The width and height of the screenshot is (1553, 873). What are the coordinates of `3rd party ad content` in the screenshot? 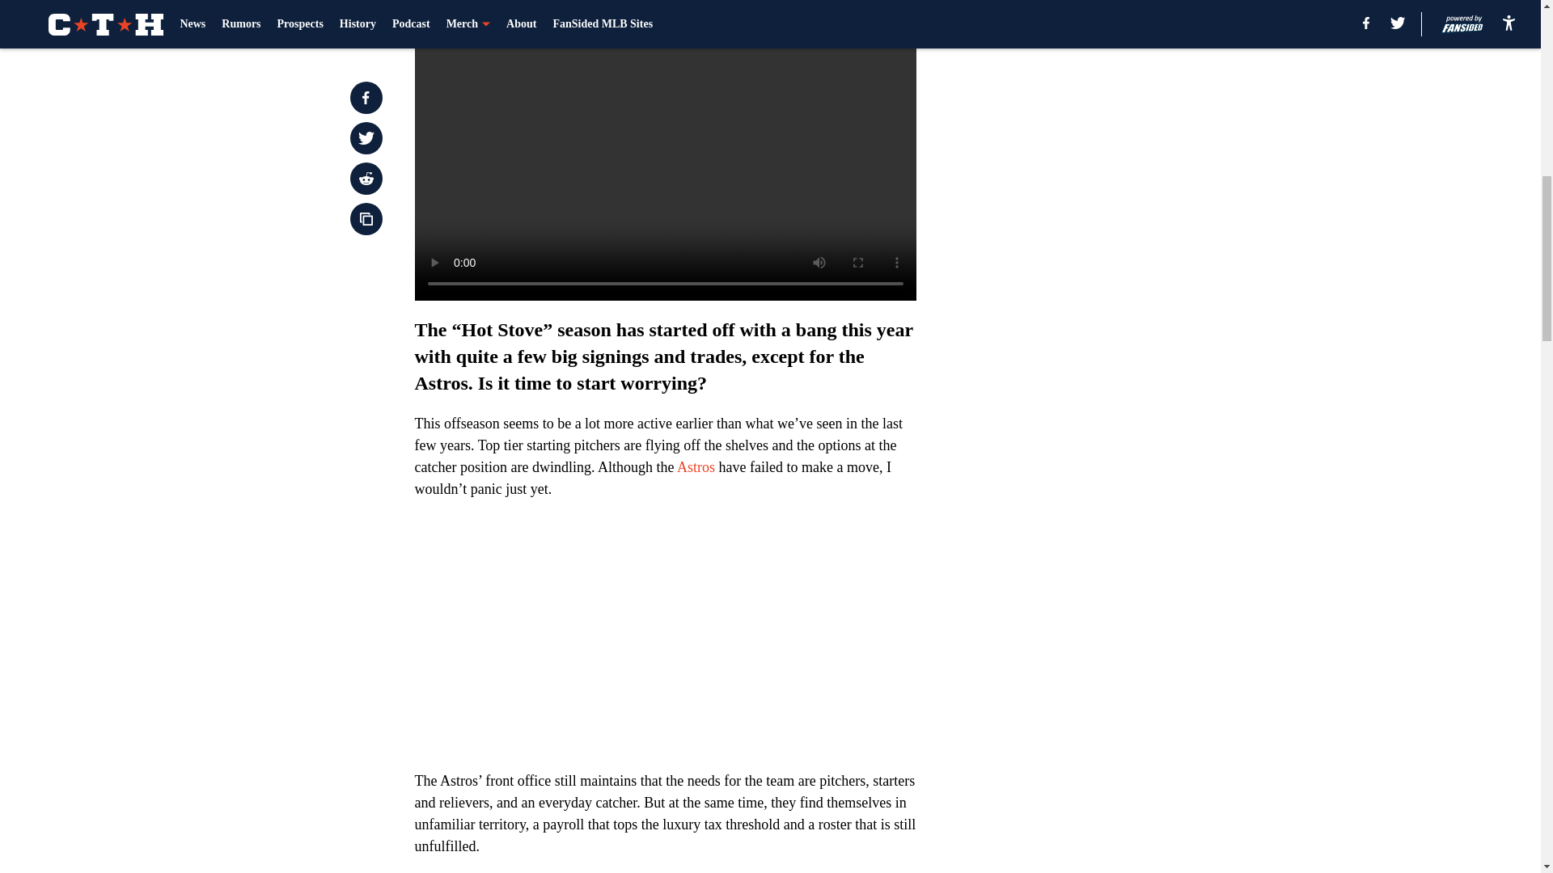 It's located at (1118, 354).